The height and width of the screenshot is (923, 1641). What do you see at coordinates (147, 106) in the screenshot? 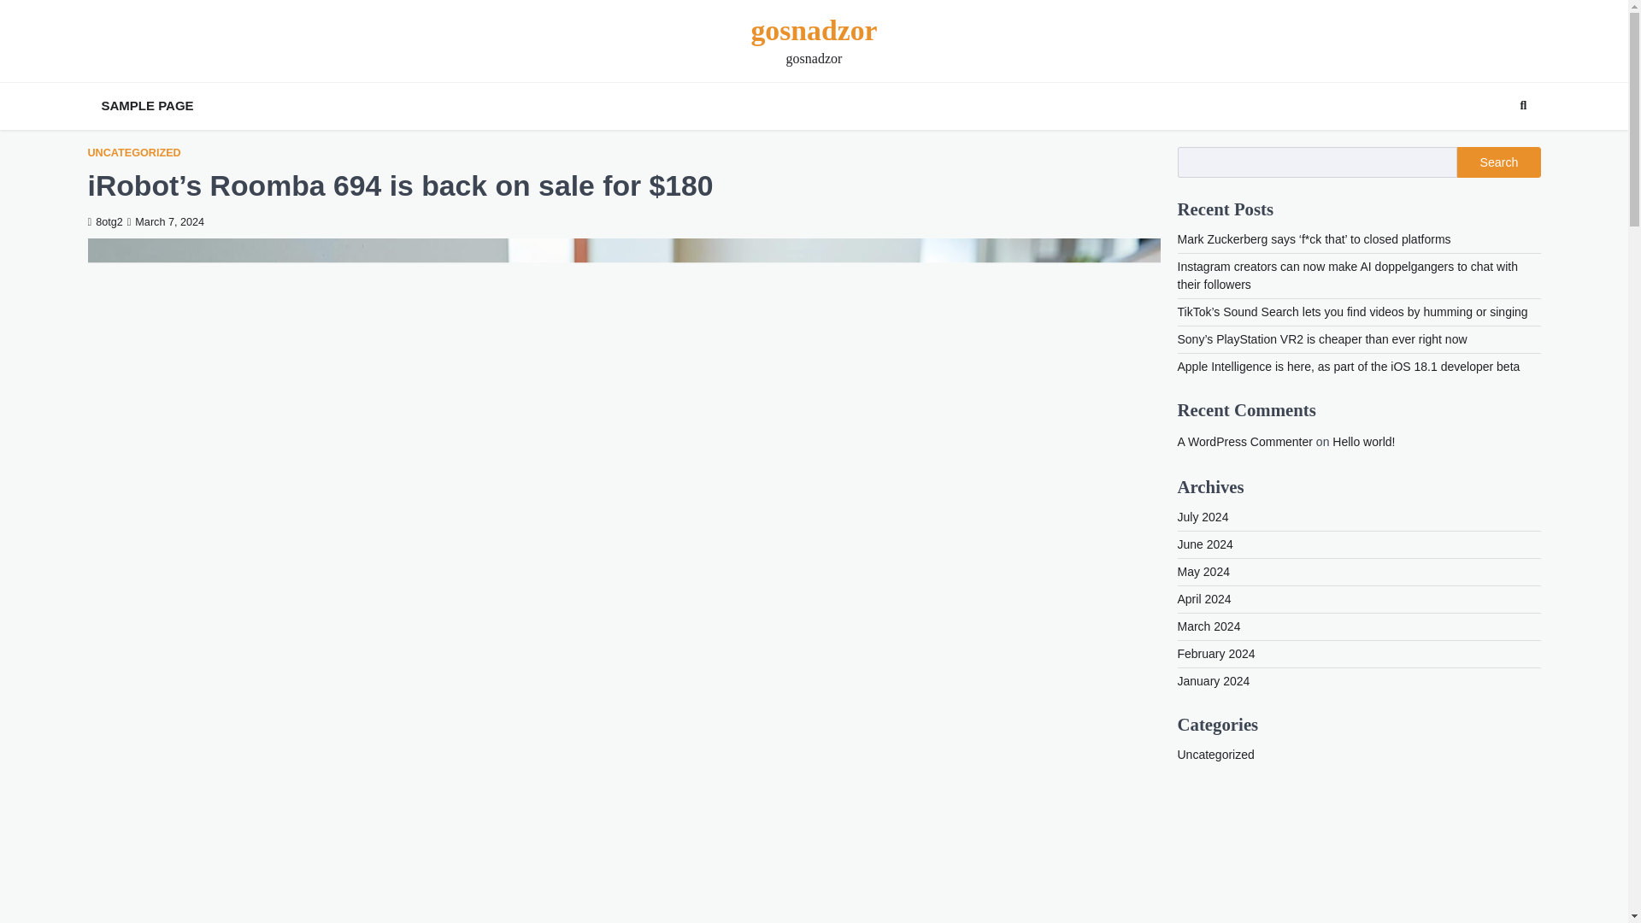
I see `SAMPLE PAGE` at bounding box center [147, 106].